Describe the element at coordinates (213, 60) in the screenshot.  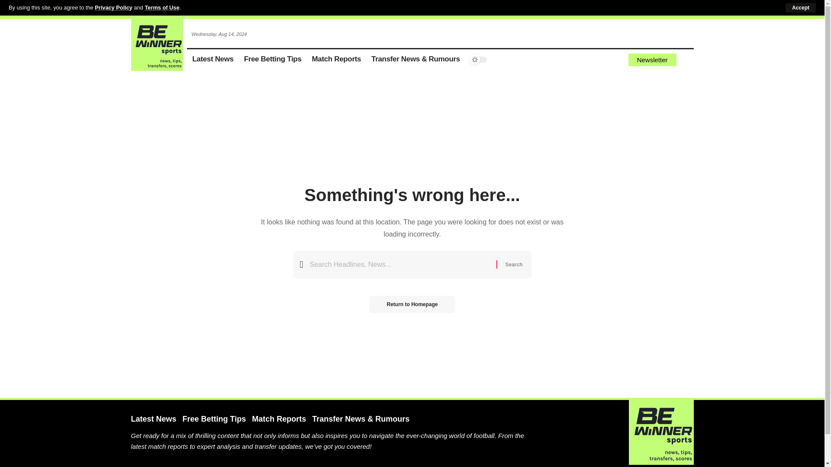
I see `Latest News` at that location.